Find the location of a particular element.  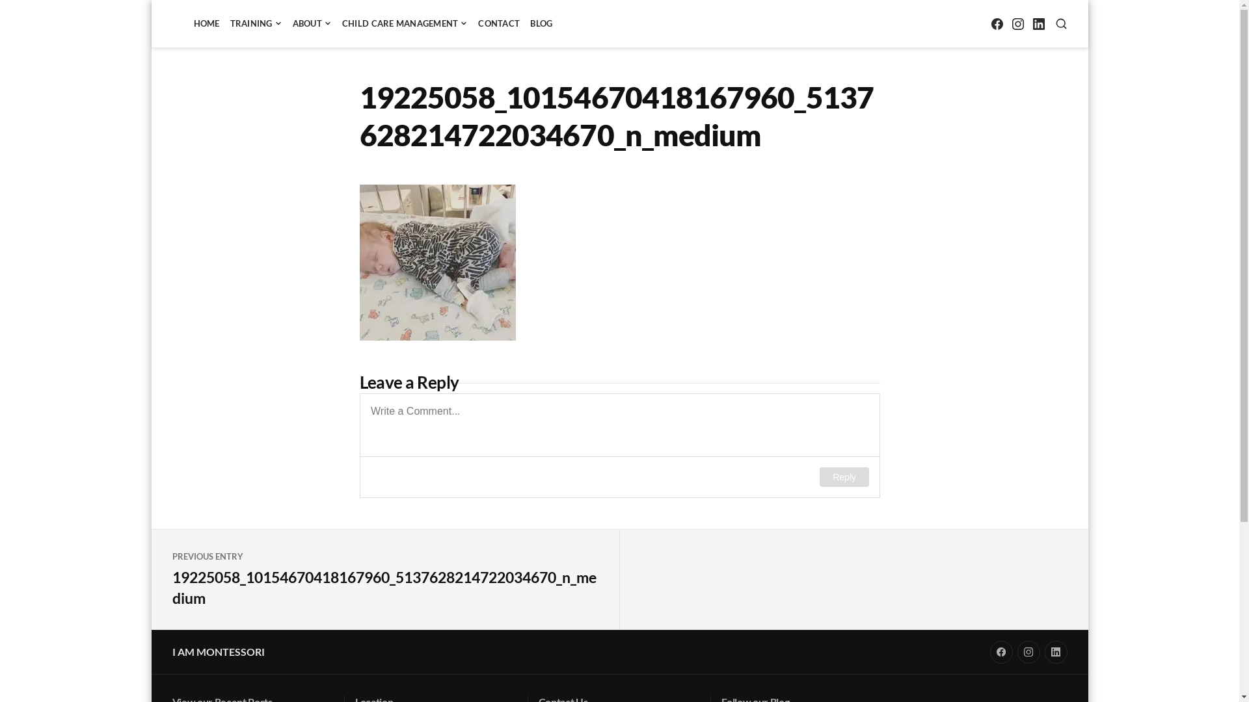

BLOG is located at coordinates (541, 23).